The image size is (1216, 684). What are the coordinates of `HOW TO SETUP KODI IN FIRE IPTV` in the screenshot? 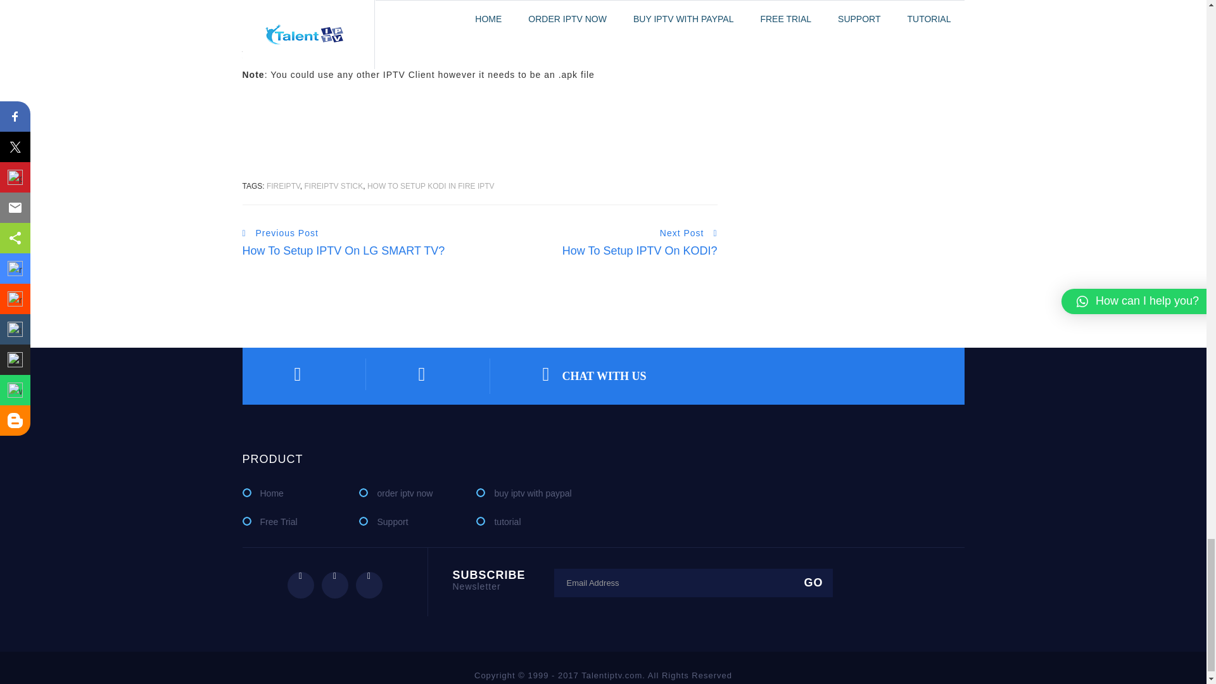 It's located at (431, 186).